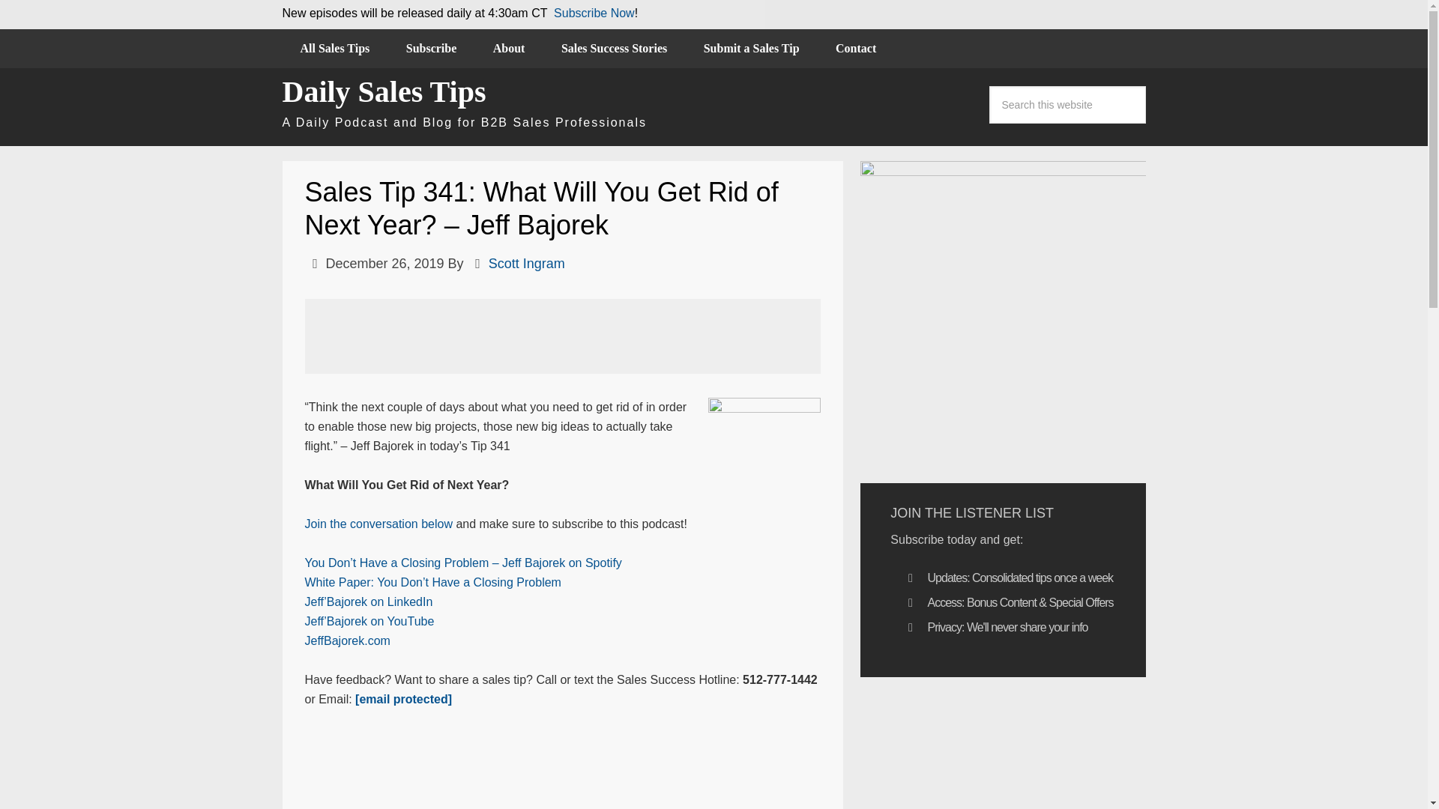  Describe the element at coordinates (432, 48) in the screenshot. I see `Subscribe` at that location.